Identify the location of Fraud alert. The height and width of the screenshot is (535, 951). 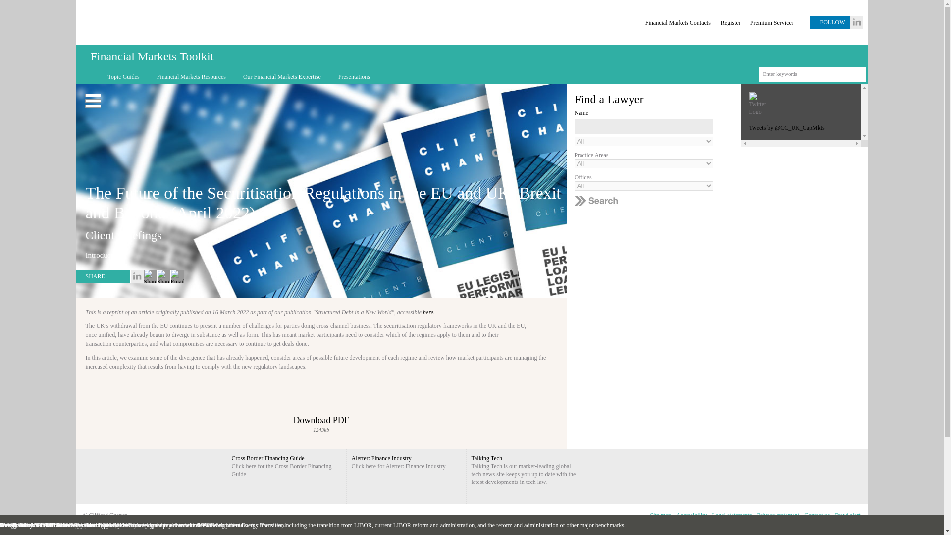
(847, 515).